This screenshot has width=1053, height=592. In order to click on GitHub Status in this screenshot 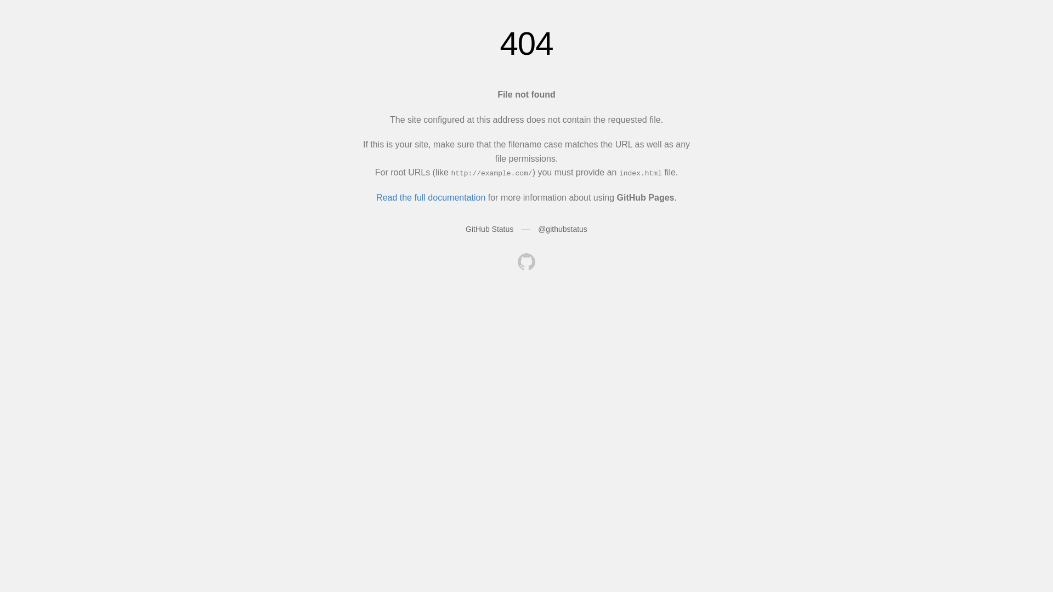, I will do `click(489, 229)`.